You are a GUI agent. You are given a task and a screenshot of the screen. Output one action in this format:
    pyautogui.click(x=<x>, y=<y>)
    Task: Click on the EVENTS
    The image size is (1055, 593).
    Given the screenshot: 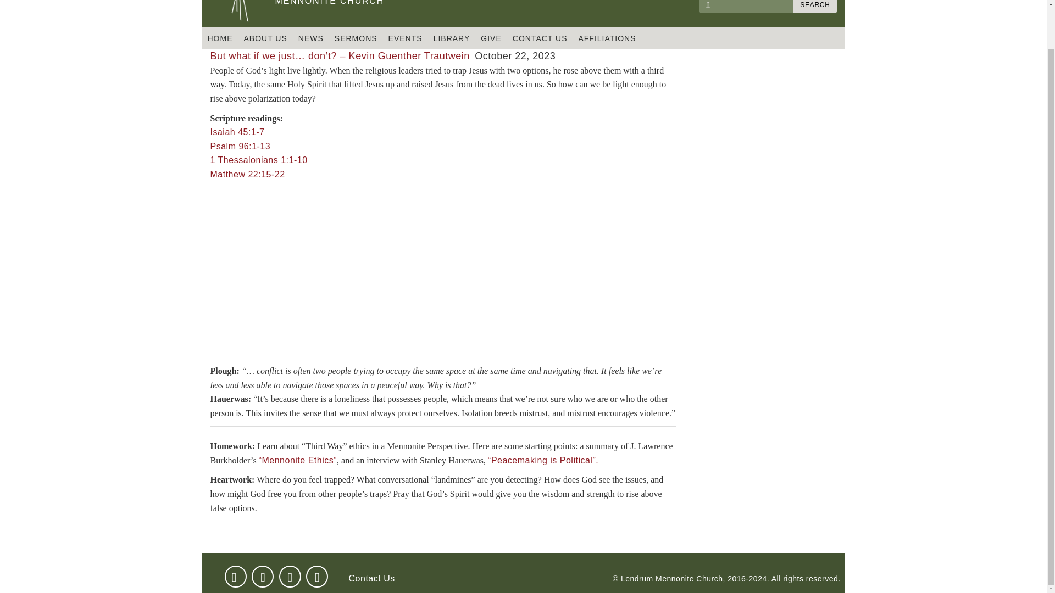 What is the action you would take?
    pyautogui.click(x=240, y=146)
    